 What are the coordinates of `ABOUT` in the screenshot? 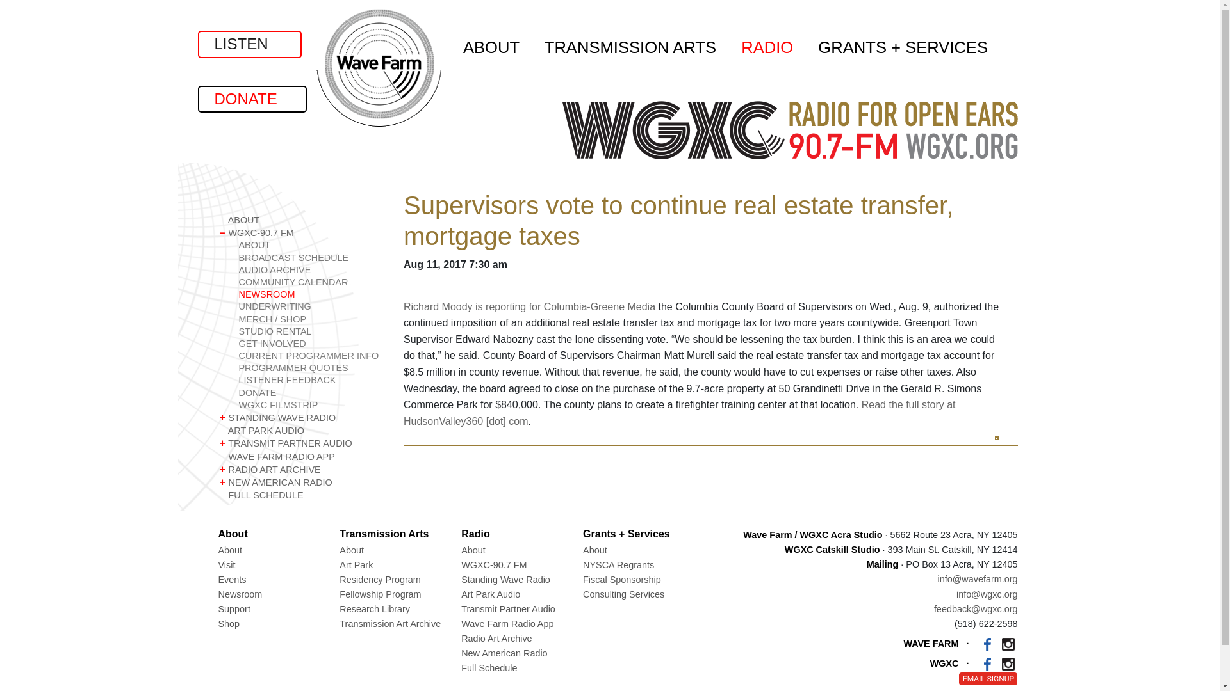 It's located at (310, 245).